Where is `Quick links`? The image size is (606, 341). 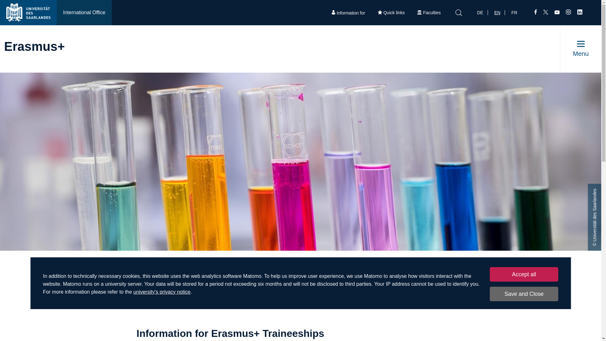
Quick links is located at coordinates (391, 13).